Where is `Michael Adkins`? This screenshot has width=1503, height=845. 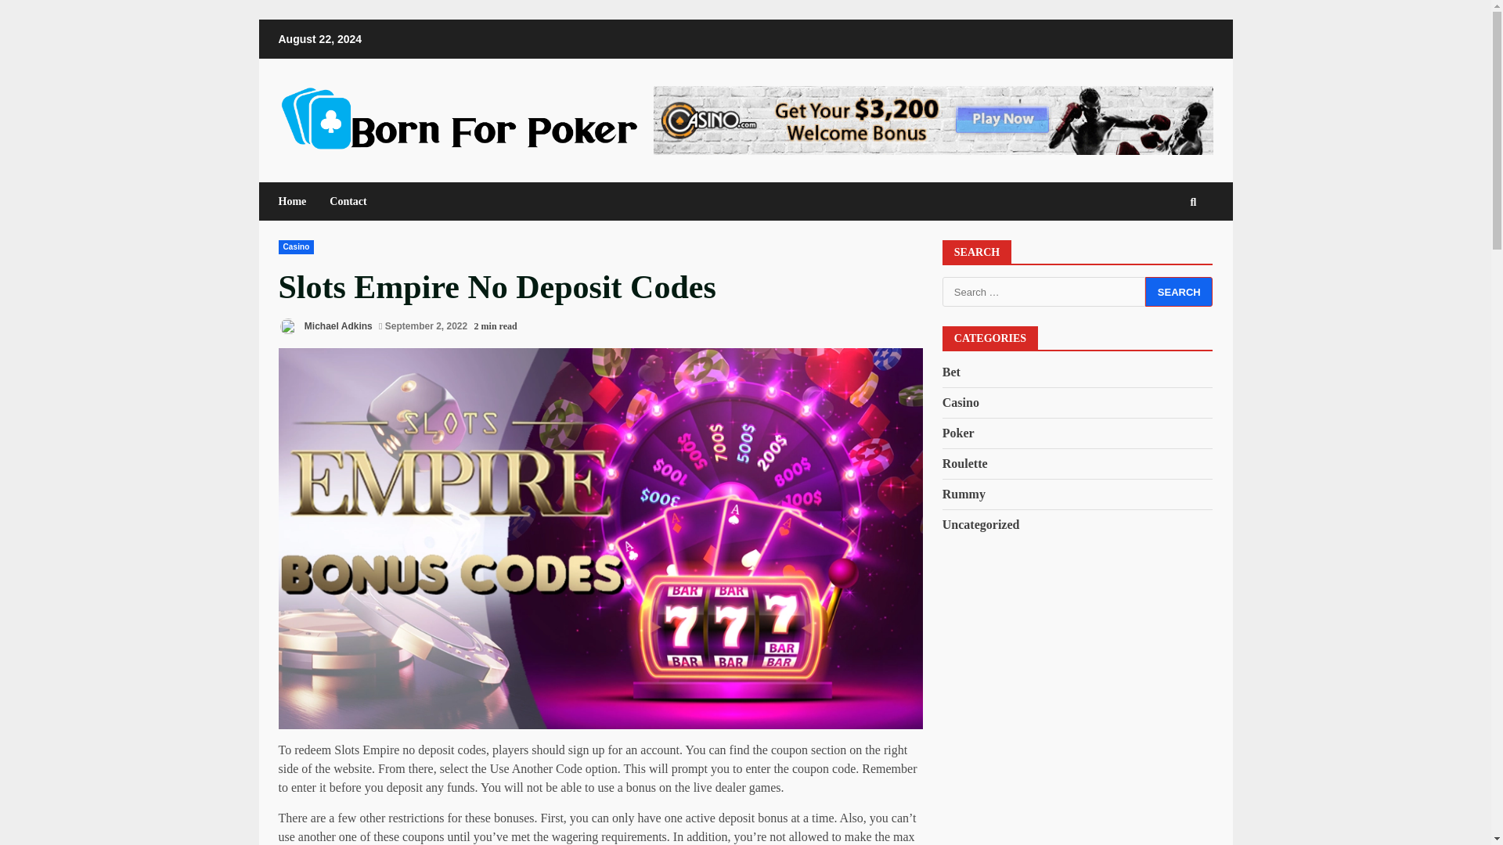
Michael Adkins is located at coordinates (326, 326).